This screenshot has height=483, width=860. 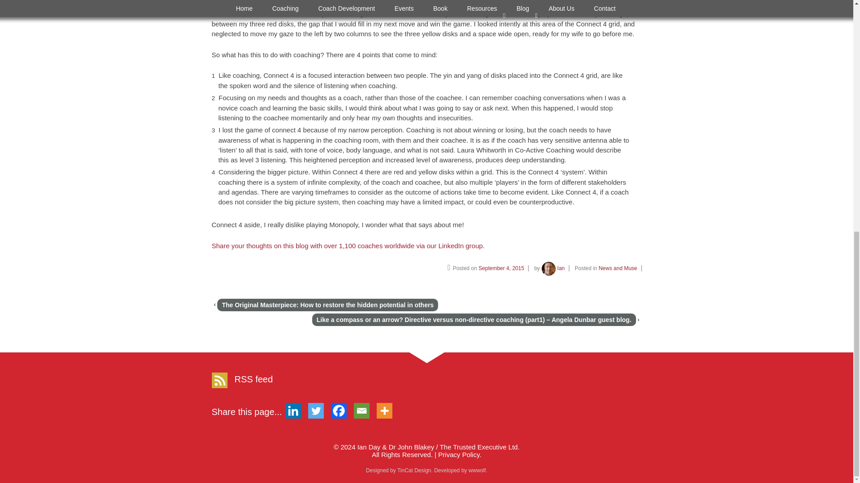 I want to click on View all posts by Ian, so click(x=553, y=268).